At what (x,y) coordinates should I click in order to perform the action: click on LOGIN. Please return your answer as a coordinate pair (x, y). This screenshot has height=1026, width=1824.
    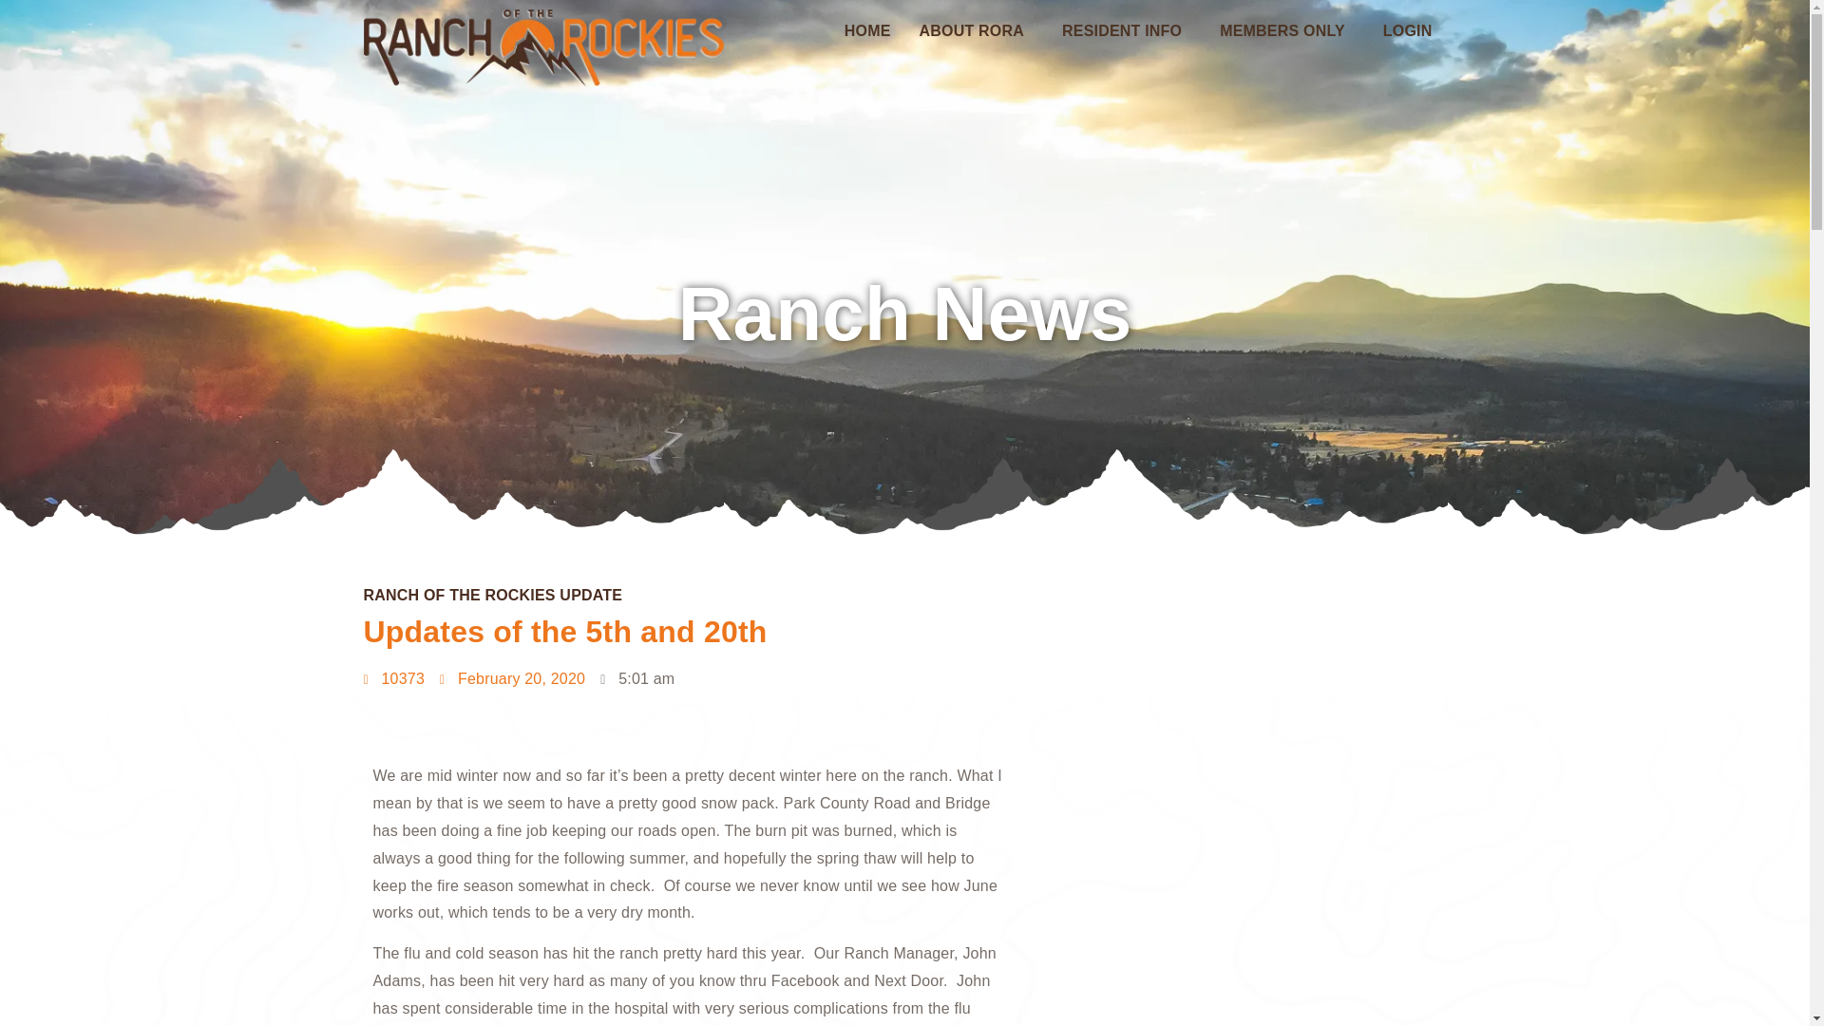
    Looking at the image, I should click on (1408, 30).